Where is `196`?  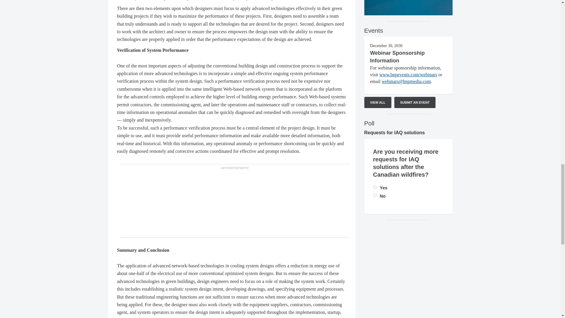
196 is located at coordinates (375, 187).